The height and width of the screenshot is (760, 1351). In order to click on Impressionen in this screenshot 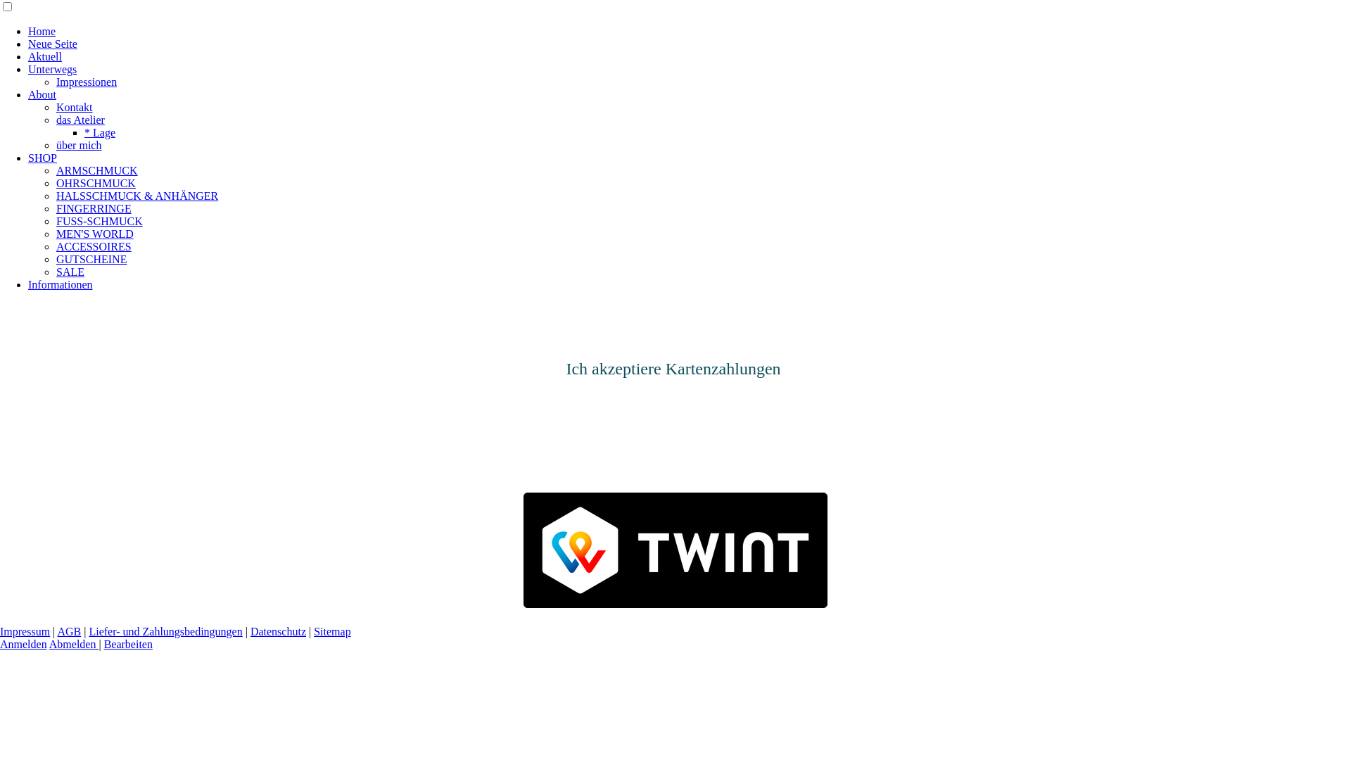, I will do `click(87, 82)`.